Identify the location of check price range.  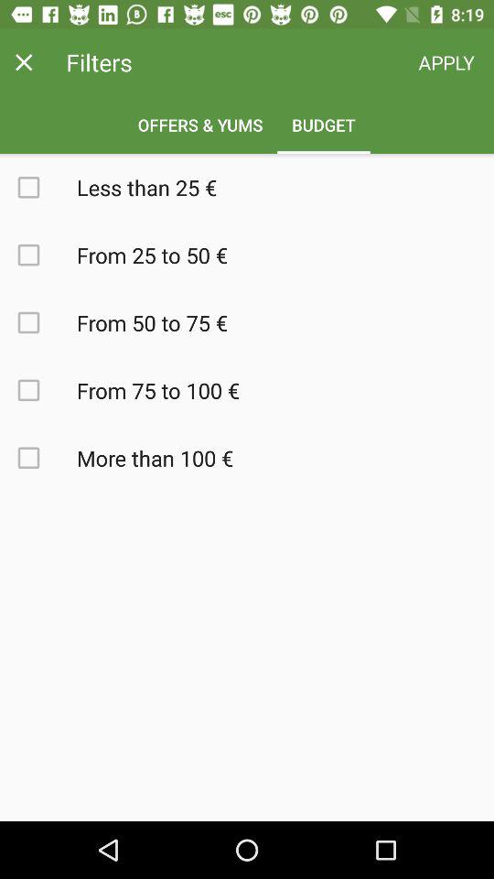
(38, 390).